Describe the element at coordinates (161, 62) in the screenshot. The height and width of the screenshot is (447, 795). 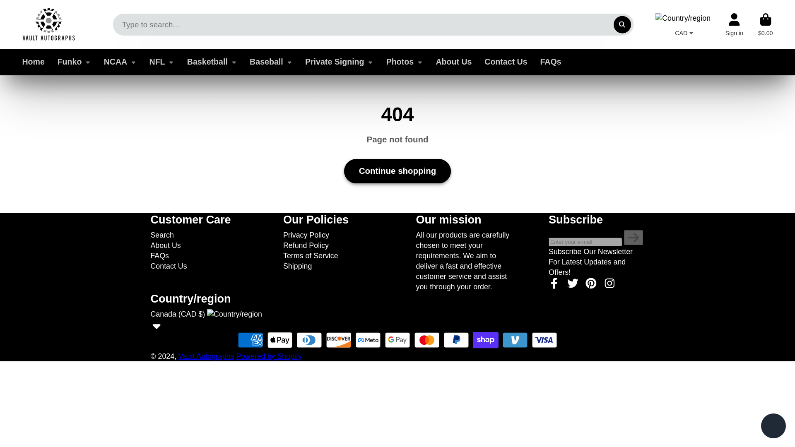
I see `NFL` at that location.